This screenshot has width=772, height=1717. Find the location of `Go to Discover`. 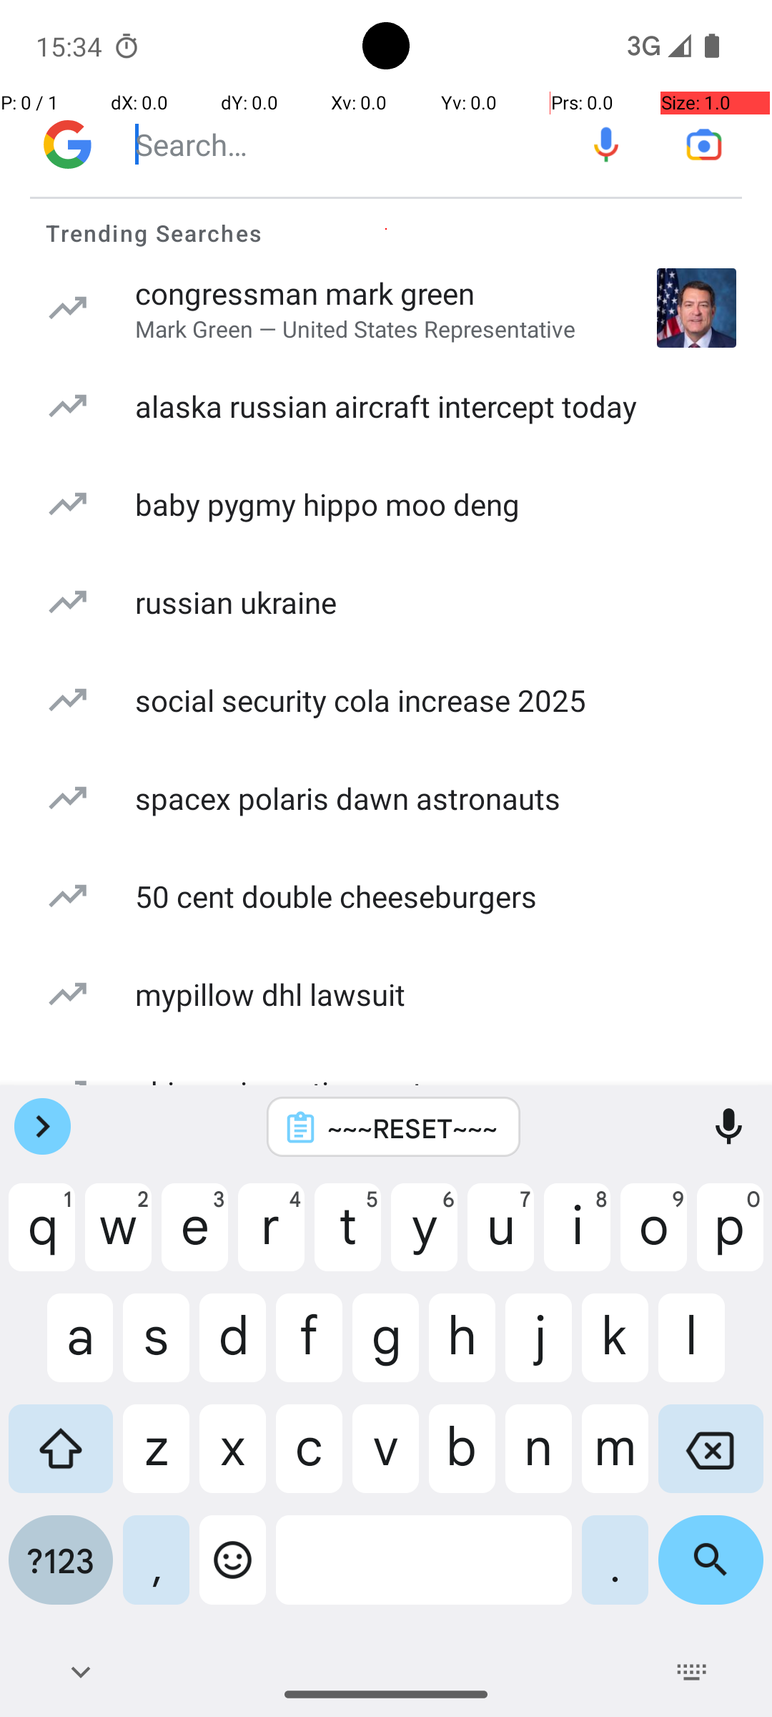

Go to Discover is located at coordinates (67, 145).